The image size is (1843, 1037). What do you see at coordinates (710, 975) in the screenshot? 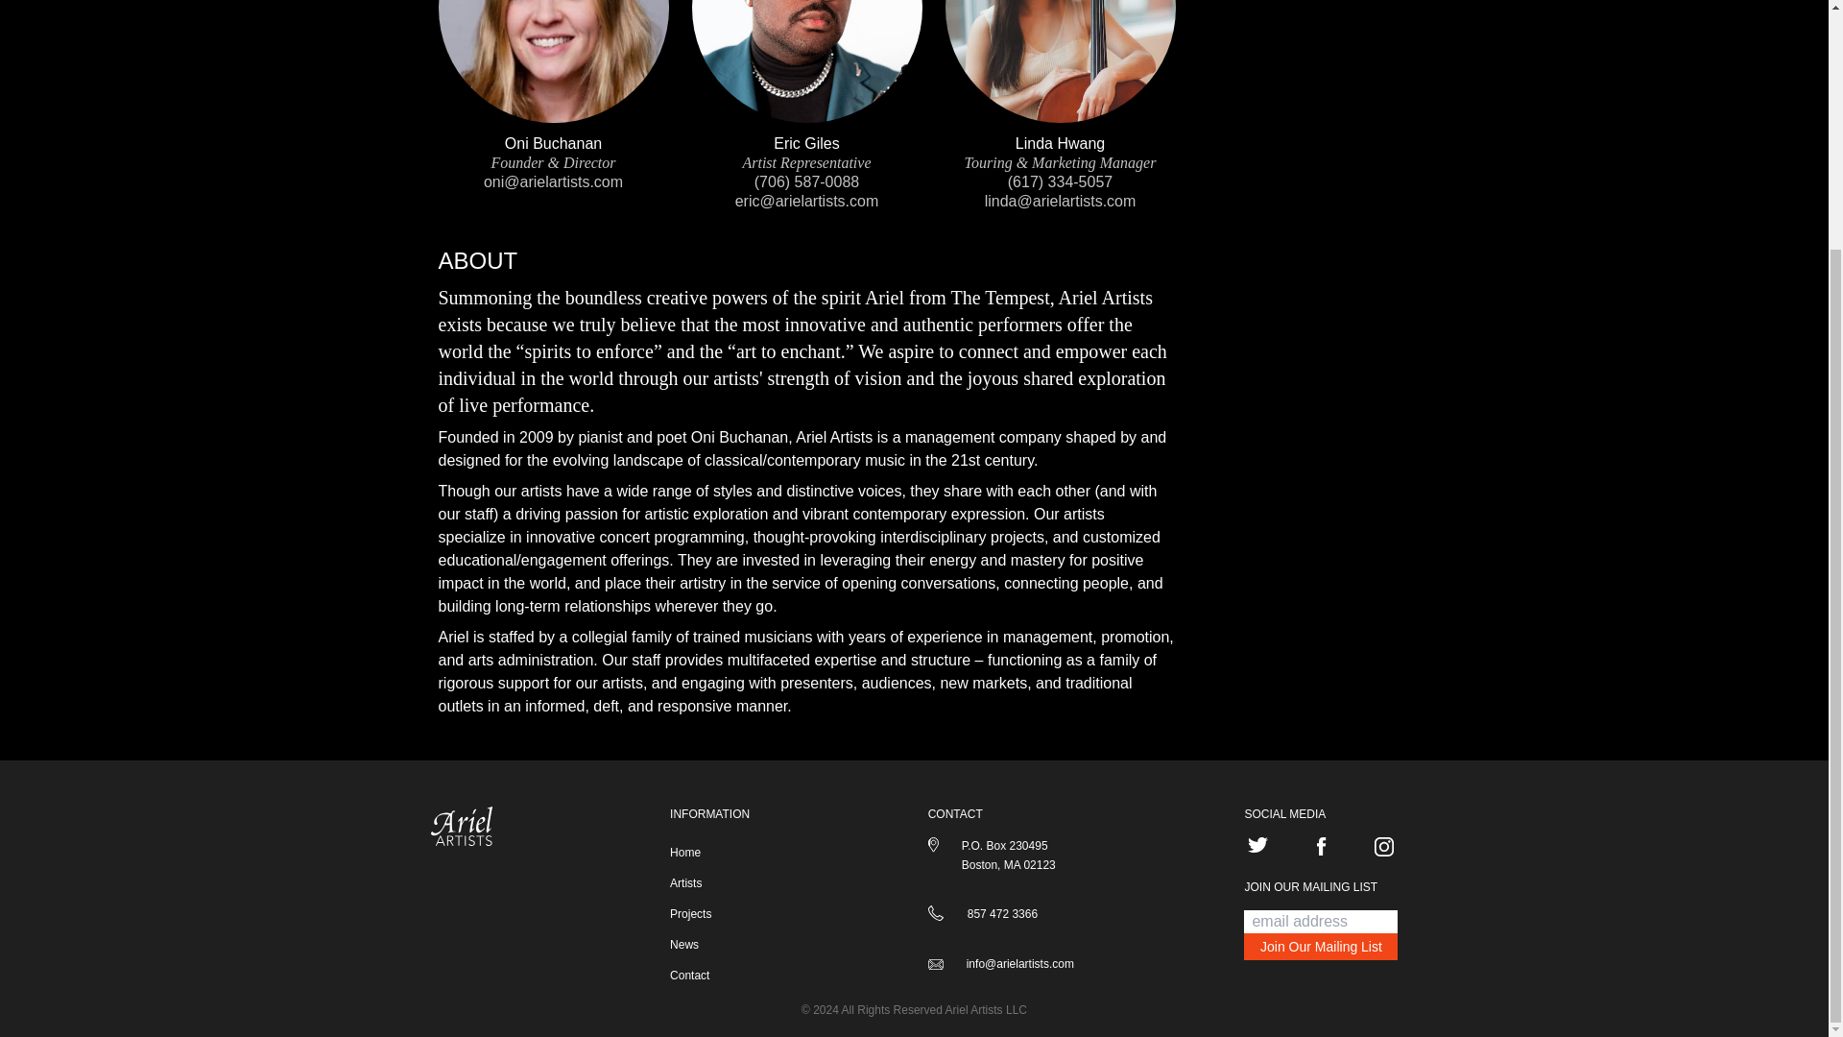
I see `Contact` at bounding box center [710, 975].